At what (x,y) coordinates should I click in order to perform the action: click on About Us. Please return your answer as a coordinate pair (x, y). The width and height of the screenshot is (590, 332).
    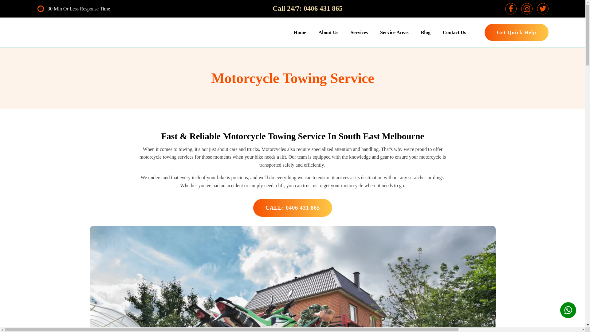
    Looking at the image, I should click on (328, 32).